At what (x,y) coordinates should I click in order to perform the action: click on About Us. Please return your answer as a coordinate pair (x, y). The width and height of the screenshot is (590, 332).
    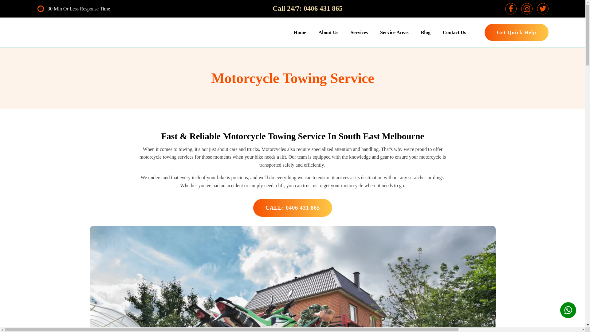
    Looking at the image, I should click on (328, 32).